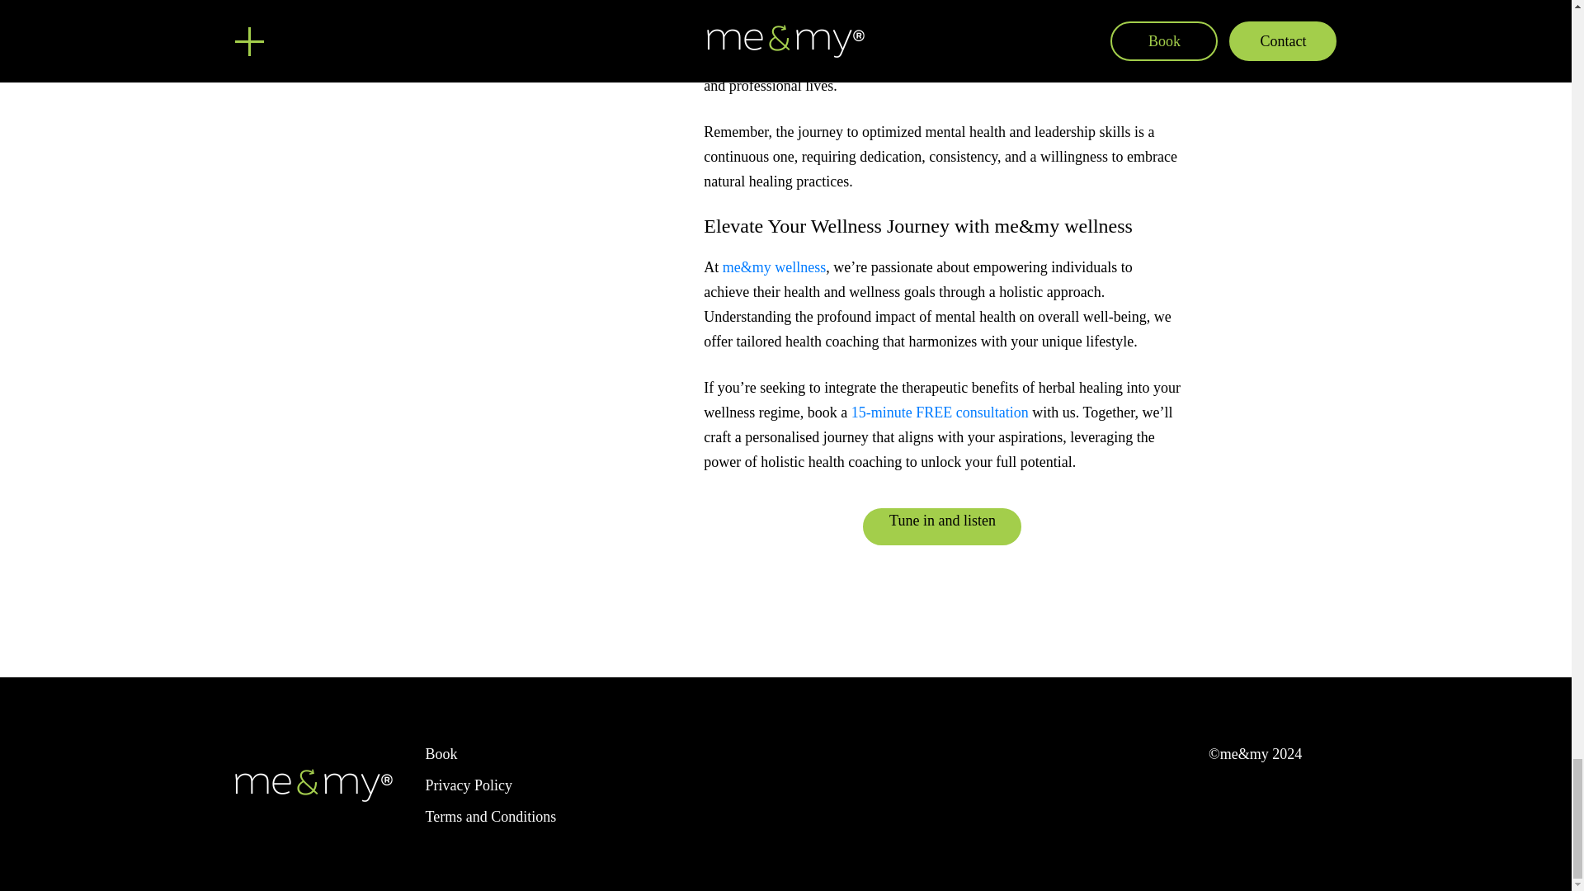 The height and width of the screenshot is (891, 1584). Describe the element at coordinates (492, 817) in the screenshot. I see `Terms and Conditions` at that location.